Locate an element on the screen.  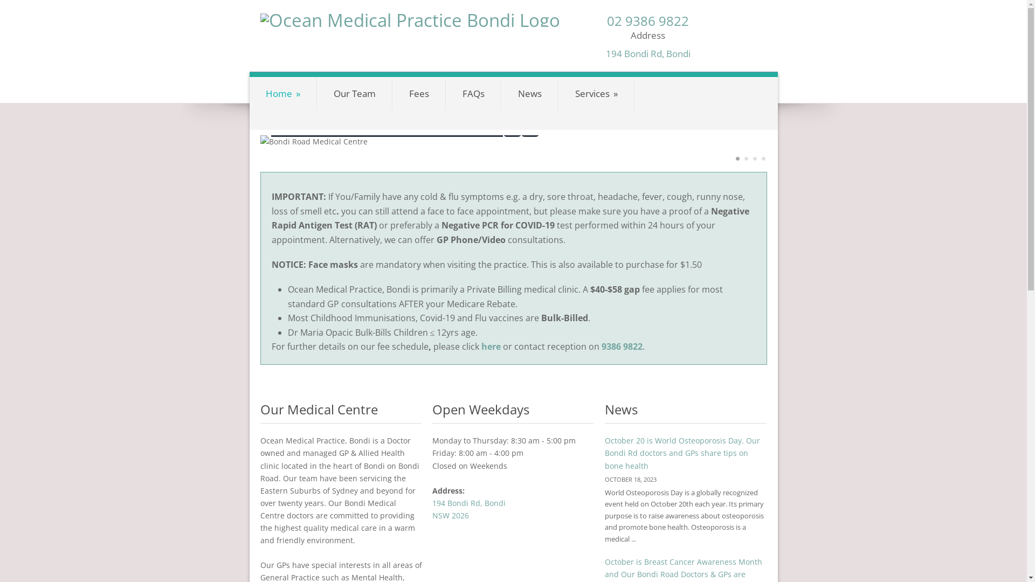
Careers is located at coordinates (748, 109).